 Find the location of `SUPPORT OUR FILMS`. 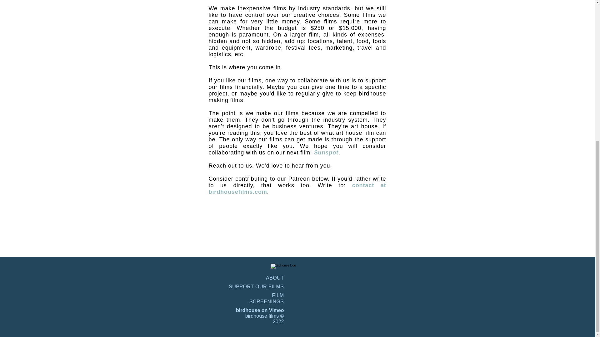

SUPPORT OUR FILMS is located at coordinates (256, 286).